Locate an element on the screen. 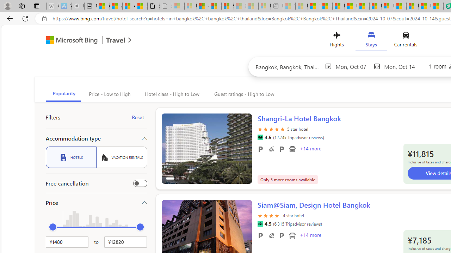 The height and width of the screenshot is (253, 451). Popularity is located at coordinates (63, 94).